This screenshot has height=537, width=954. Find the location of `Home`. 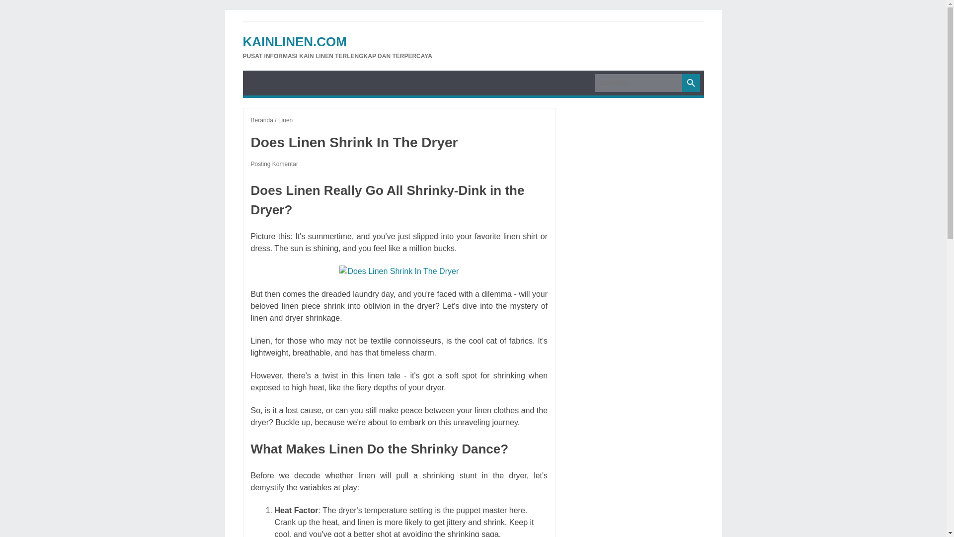

Home is located at coordinates (261, 120).